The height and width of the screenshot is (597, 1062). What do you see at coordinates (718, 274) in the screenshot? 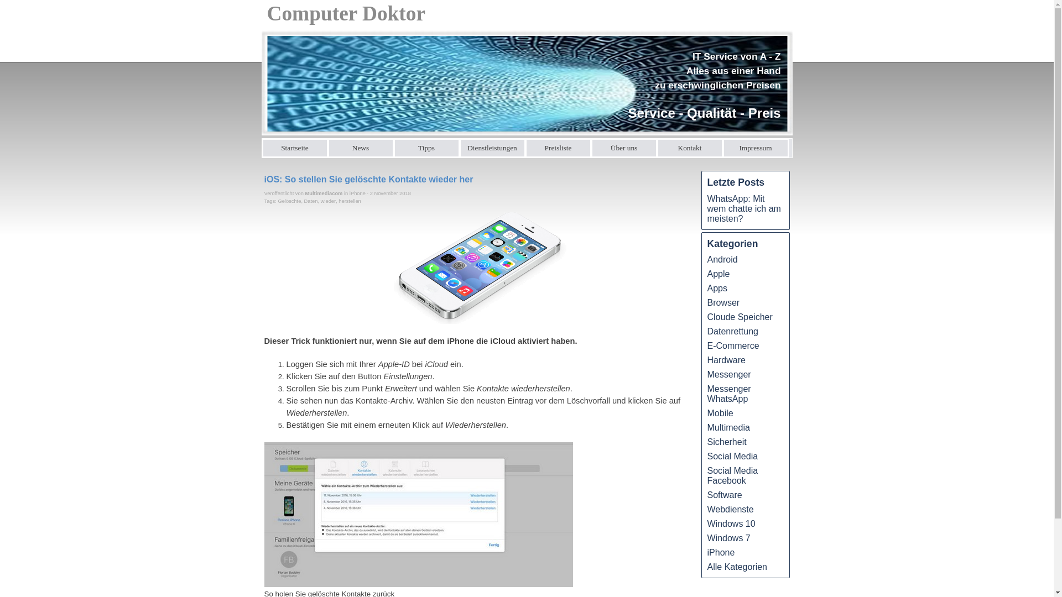
I see `Apple` at bounding box center [718, 274].